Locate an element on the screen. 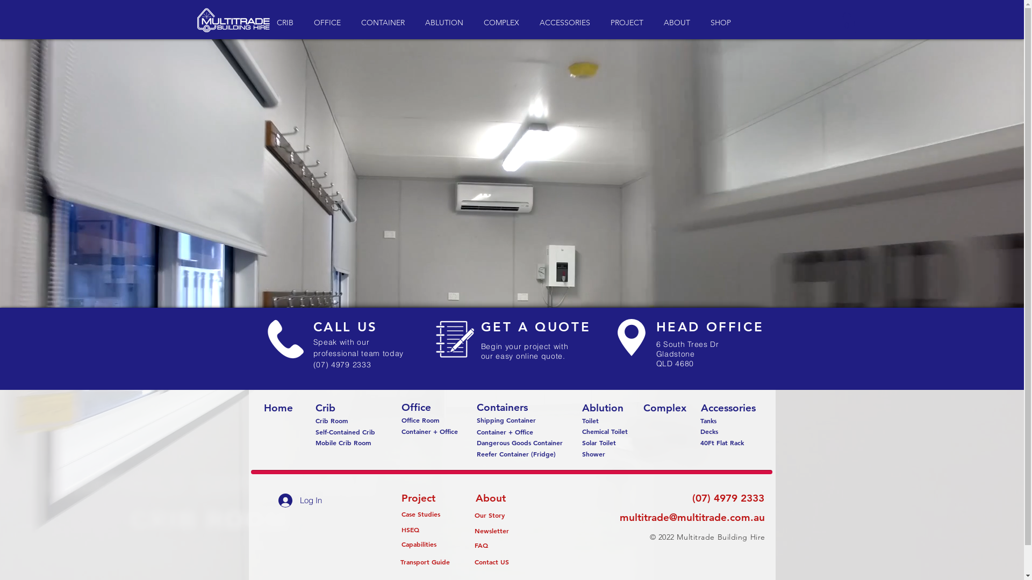 The image size is (1032, 580). Contact US is located at coordinates (491, 562).